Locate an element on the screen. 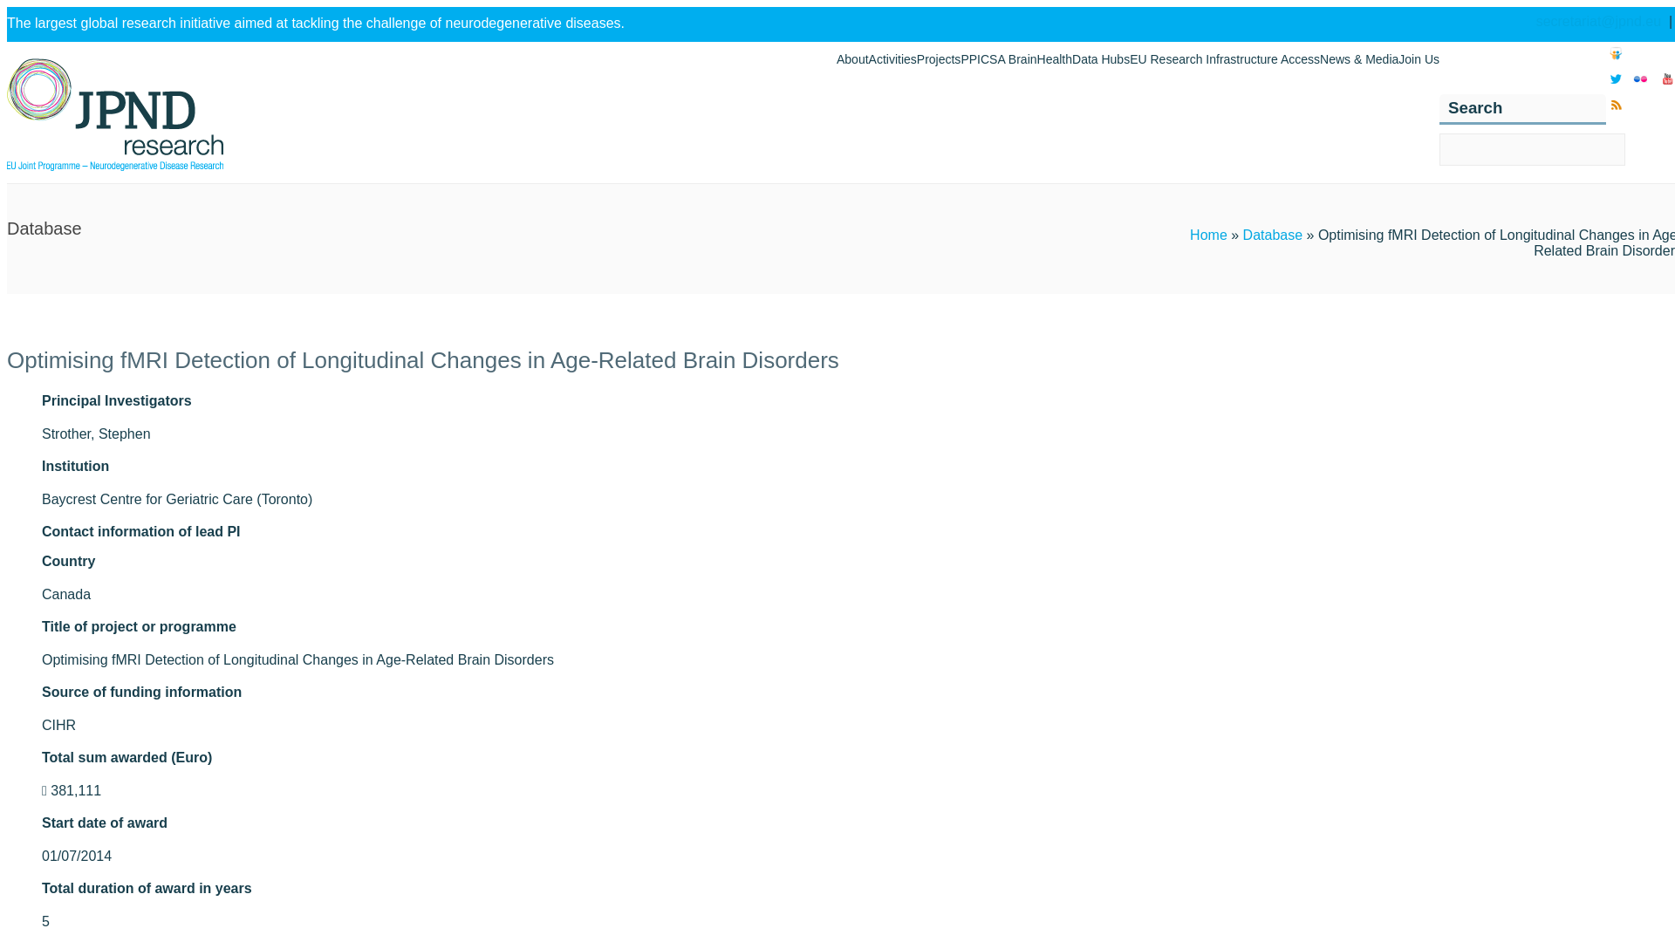 The image size is (1675, 942). CSA BrainHealth is located at coordinates (1026, 59).